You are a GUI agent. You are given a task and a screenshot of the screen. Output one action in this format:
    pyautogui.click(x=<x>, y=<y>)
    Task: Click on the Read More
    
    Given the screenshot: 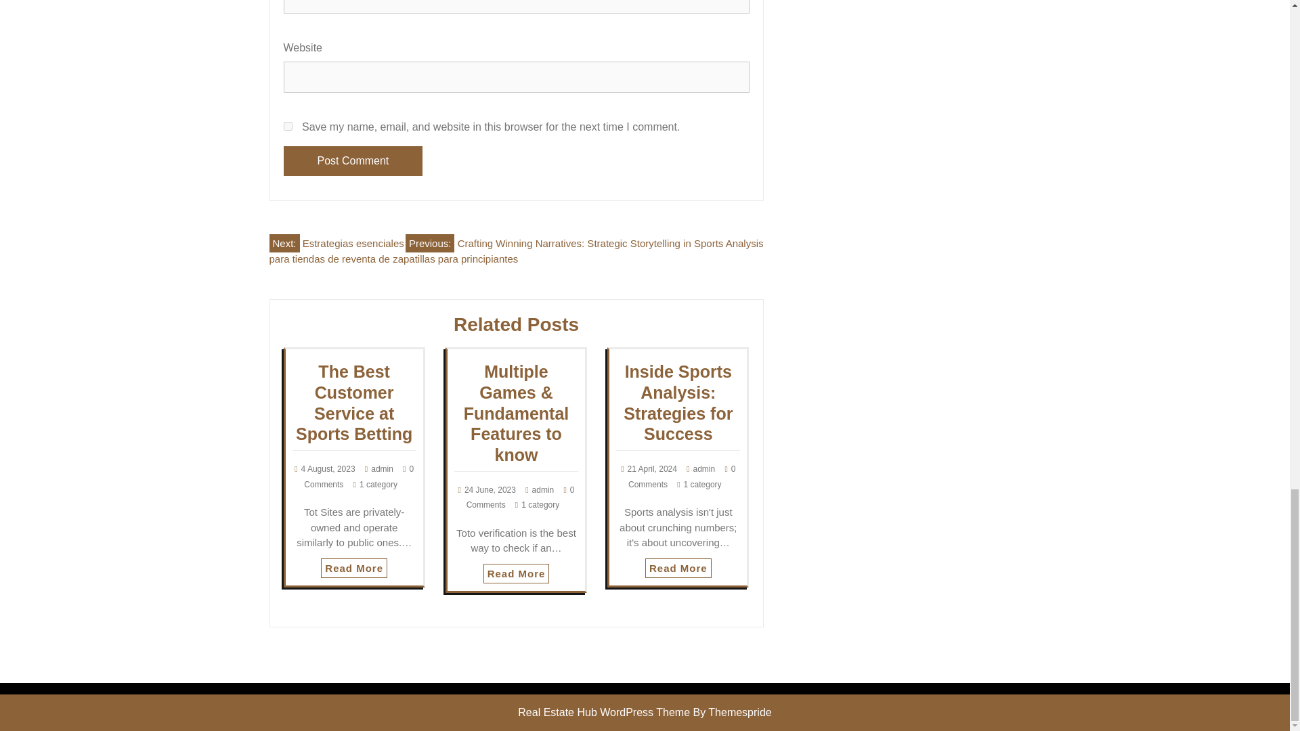 What is the action you would take?
    pyautogui.click(x=354, y=569)
    